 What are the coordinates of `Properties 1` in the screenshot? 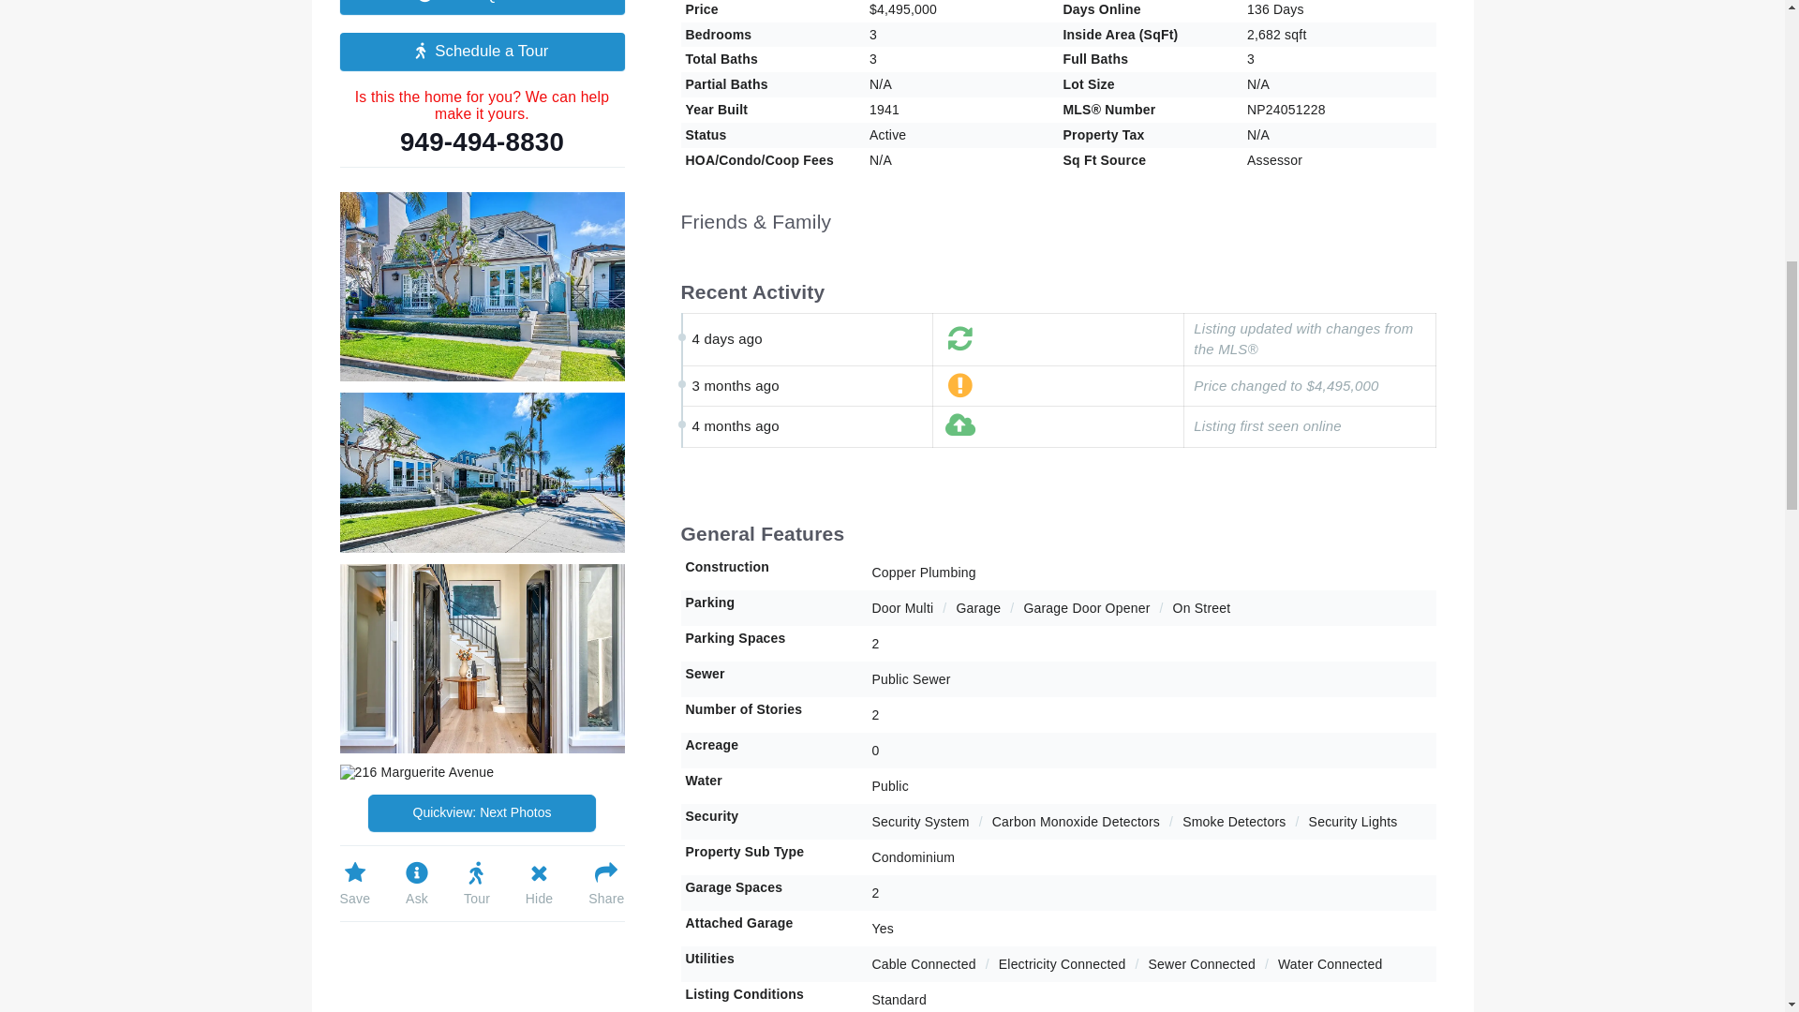 It's located at (482, 287).